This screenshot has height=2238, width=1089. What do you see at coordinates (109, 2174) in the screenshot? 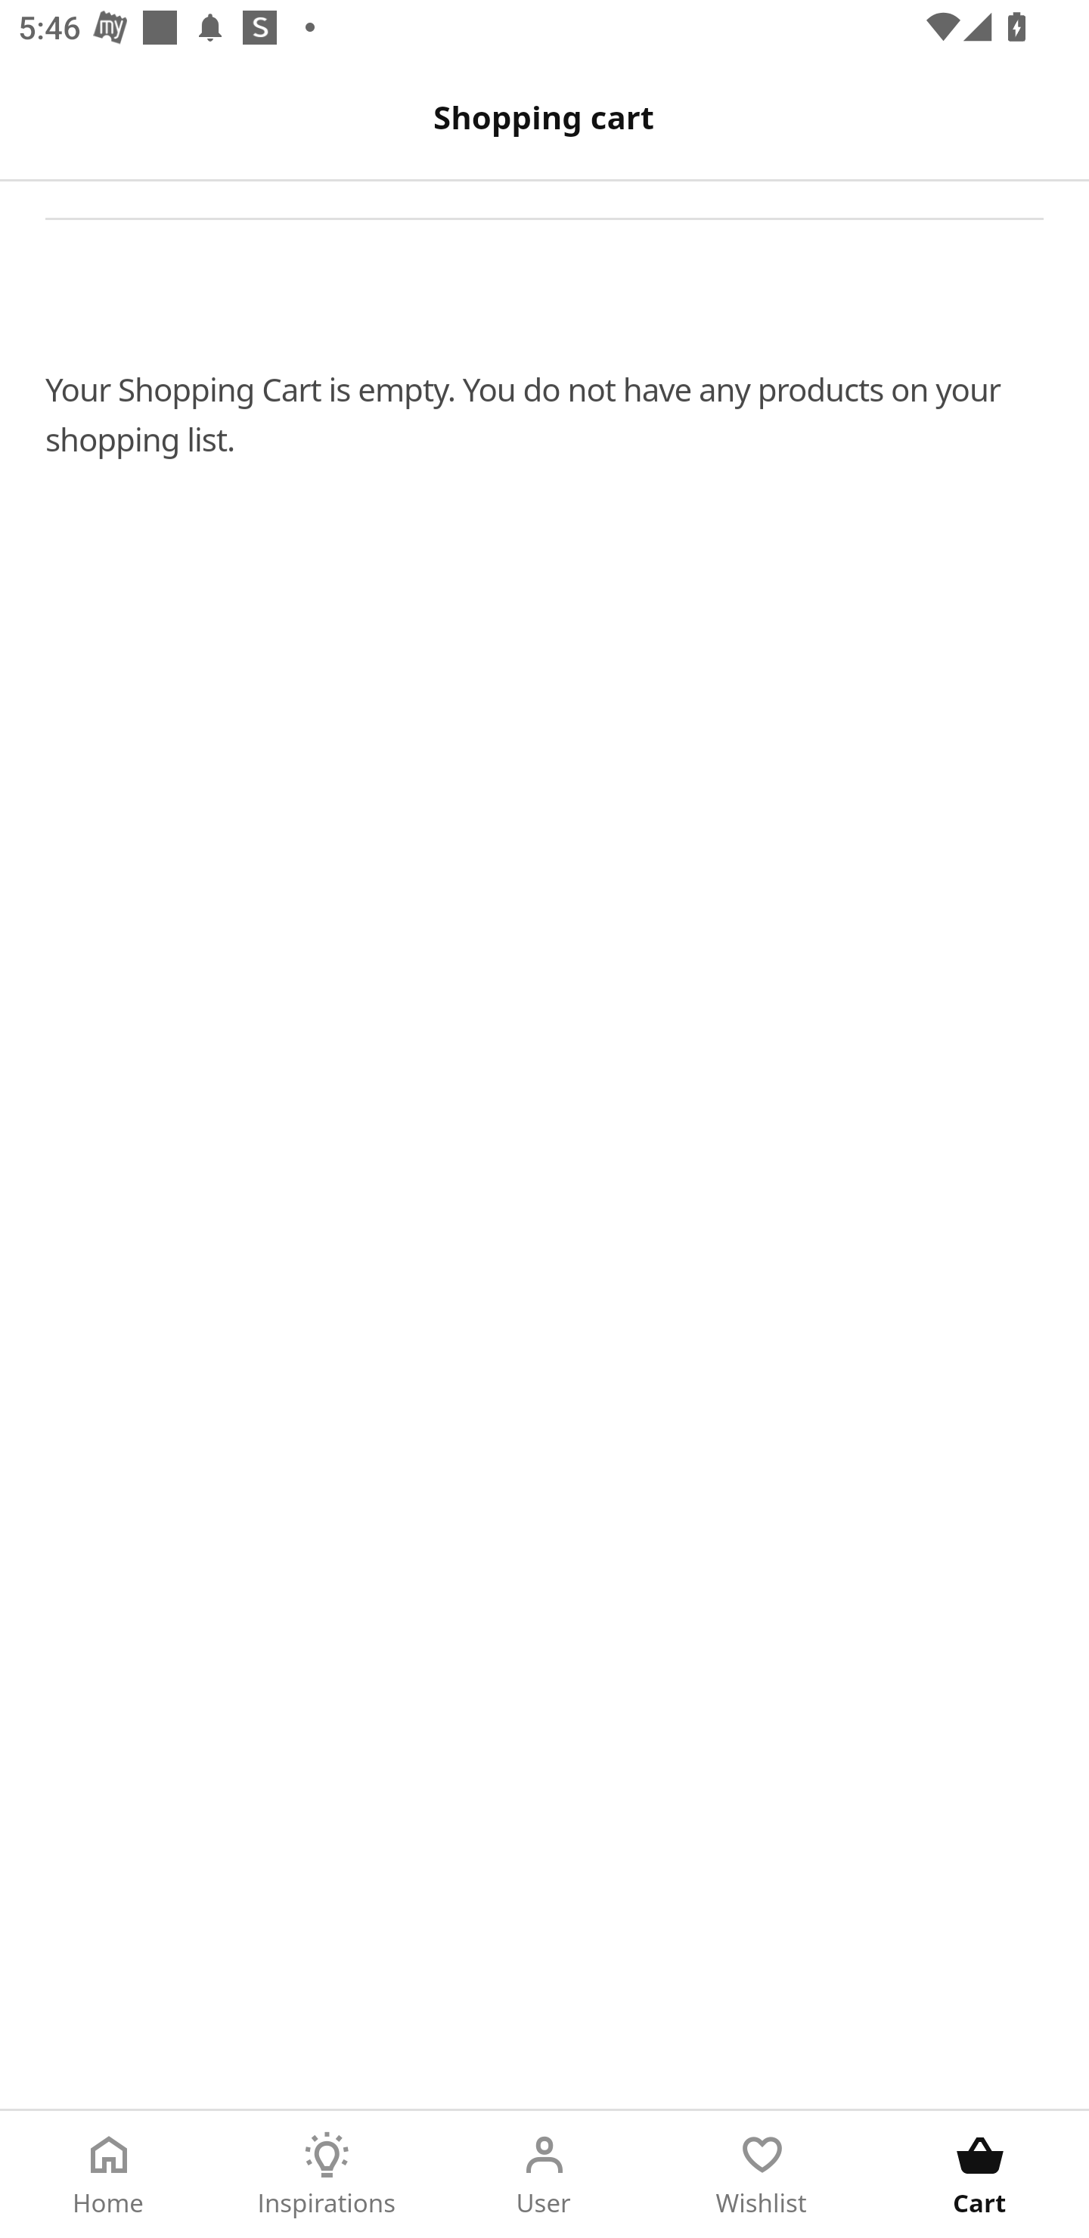
I see `Home
Tab 1 of 5` at bounding box center [109, 2174].